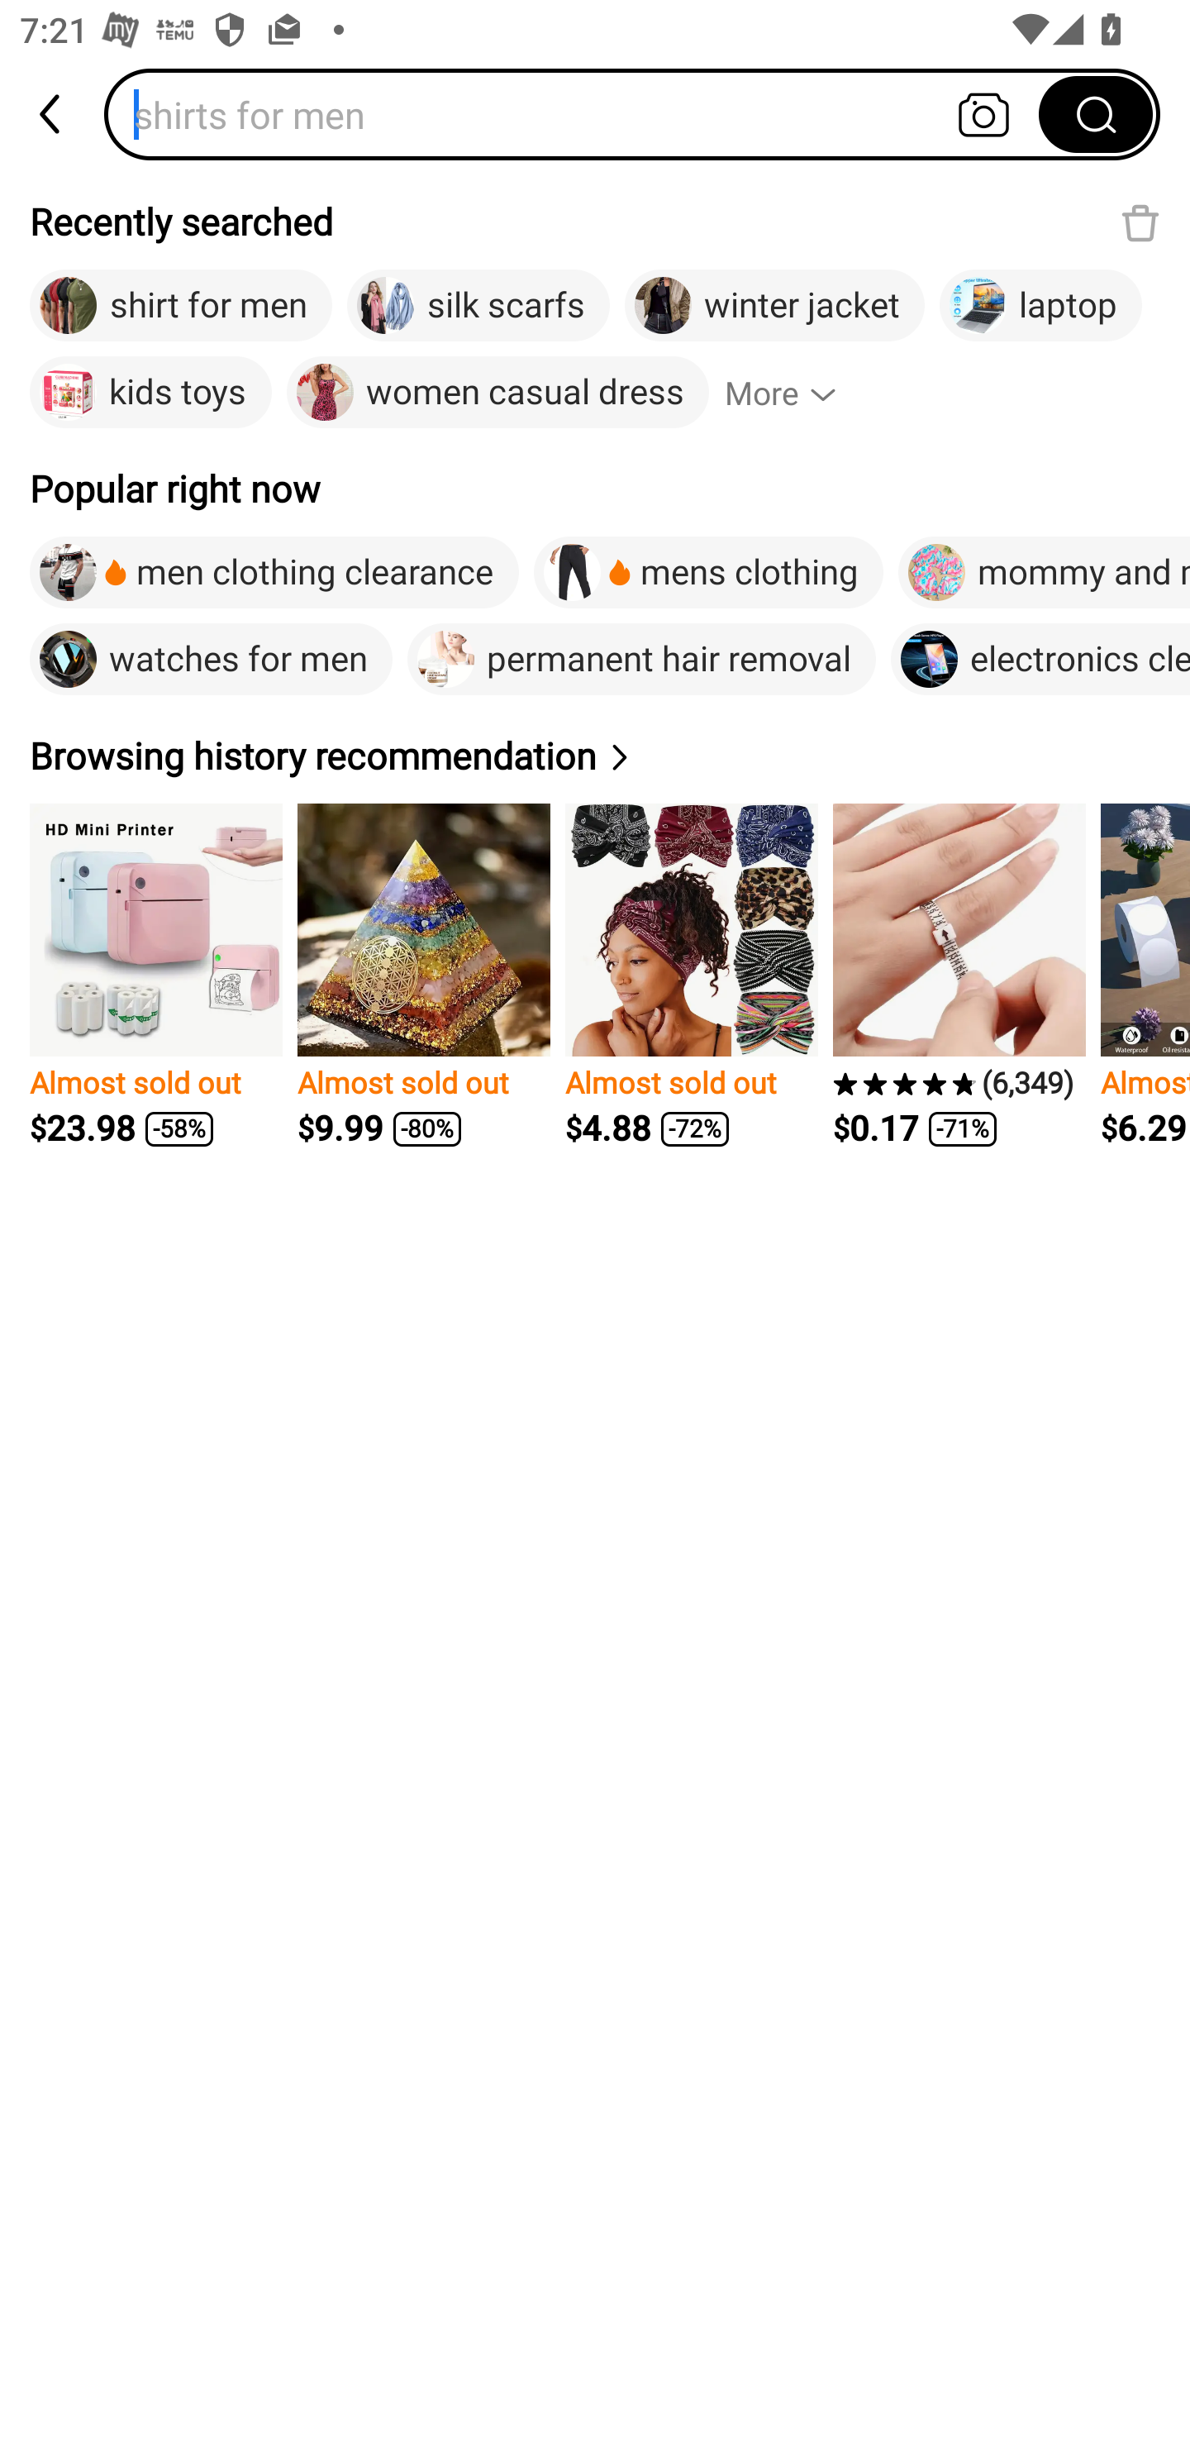 The width and height of the screenshot is (1190, 2447). What do you see at coordinates (478, 306) in the screenshot?
I see `silk scarfs` at bounding box center [478, 306].